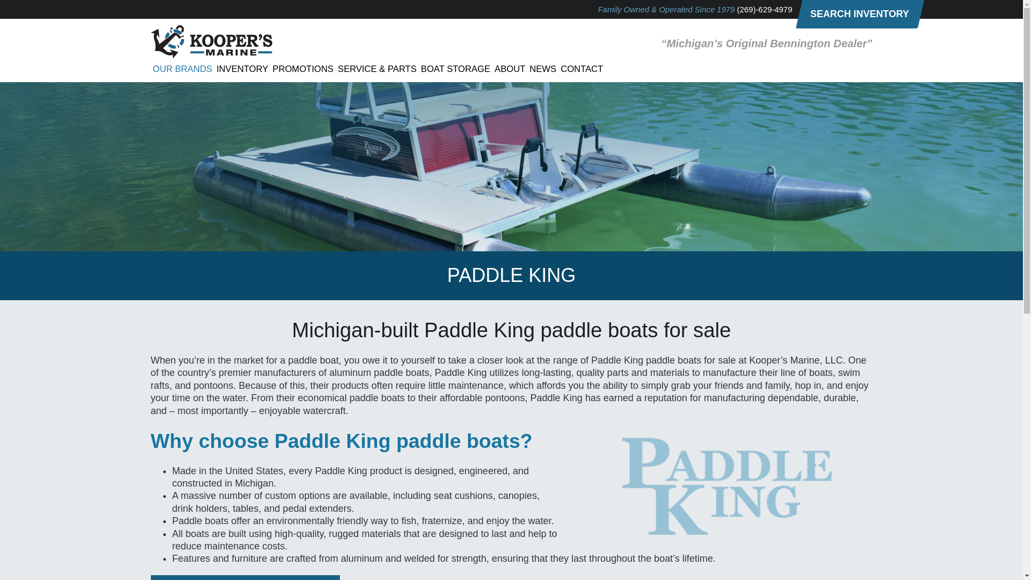  Describe the element at coordinates (303, 69) in the screenshot. I see `PROMOTIONS` at that location.